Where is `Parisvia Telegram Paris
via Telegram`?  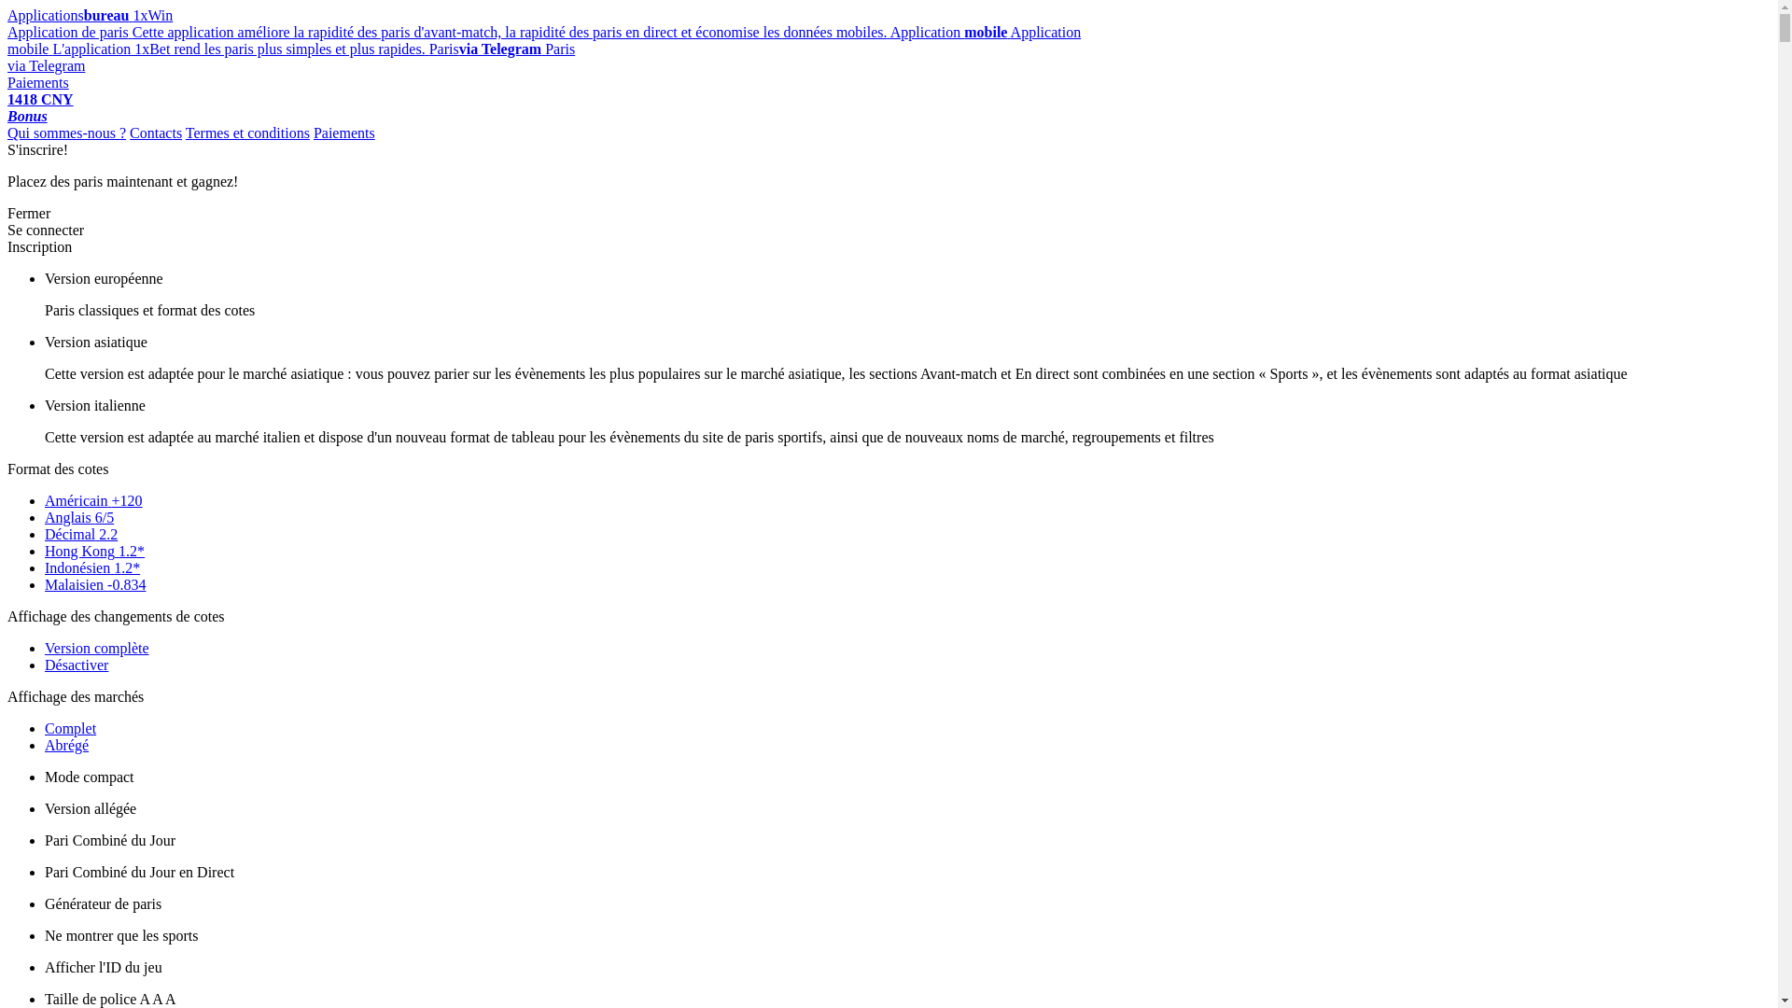
Parisvia Telegram Paris
via Telegram is located at coordinates (291, 58).